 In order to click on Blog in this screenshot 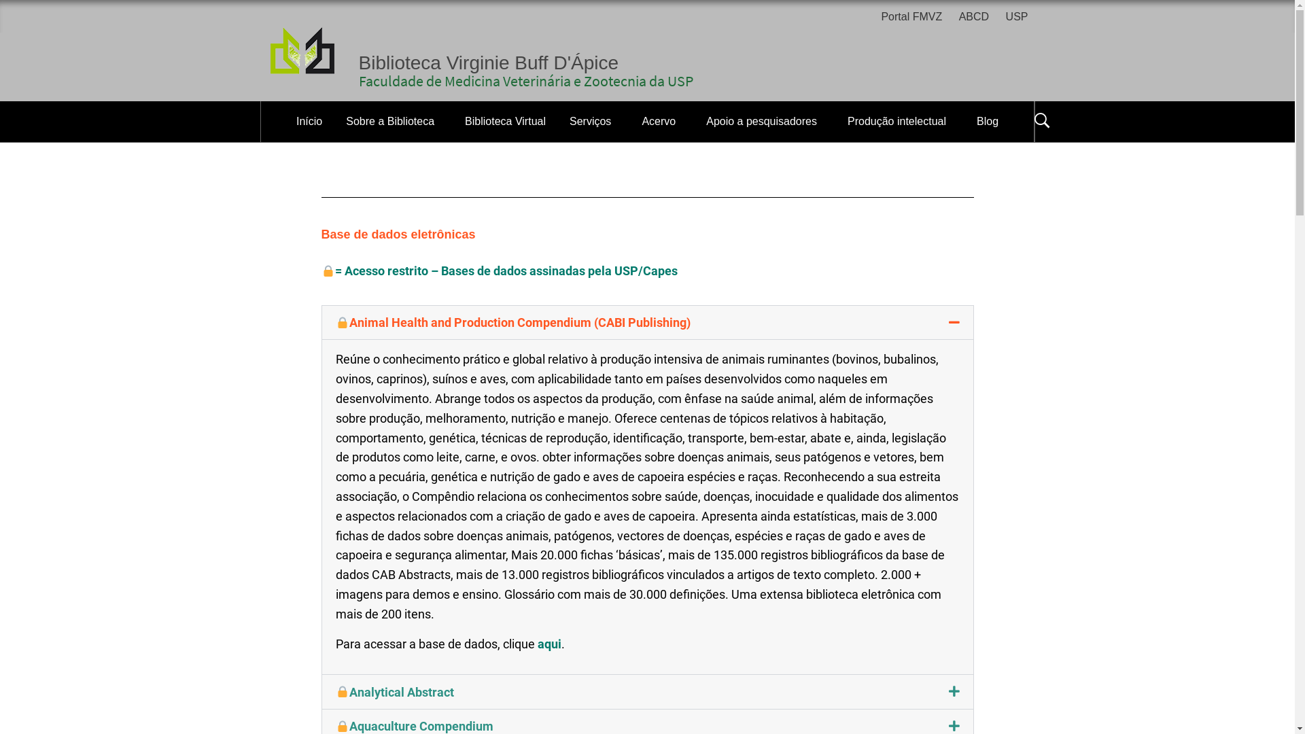, I will do `click(988, 122)`.